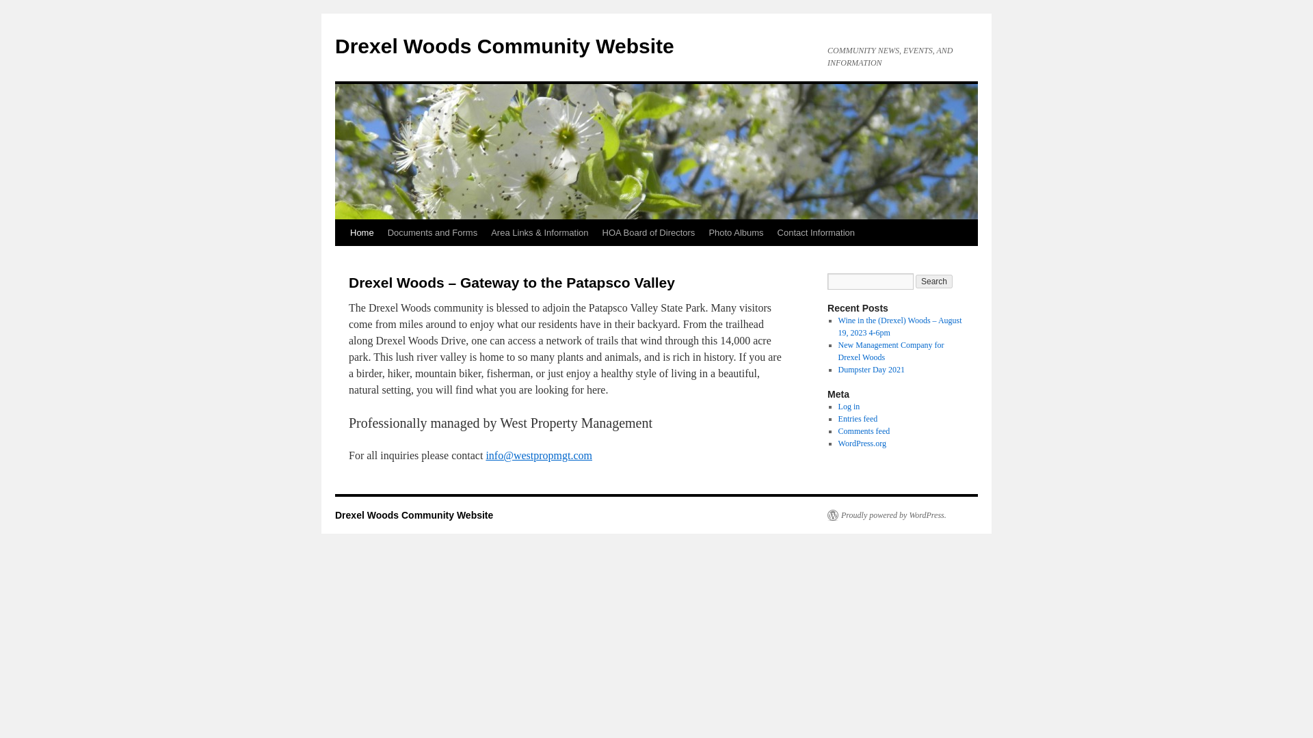  What do you see at coordinates (432, 232) in the screenshot?
I see `Documents and Forms` at bounding box center [432, 232].